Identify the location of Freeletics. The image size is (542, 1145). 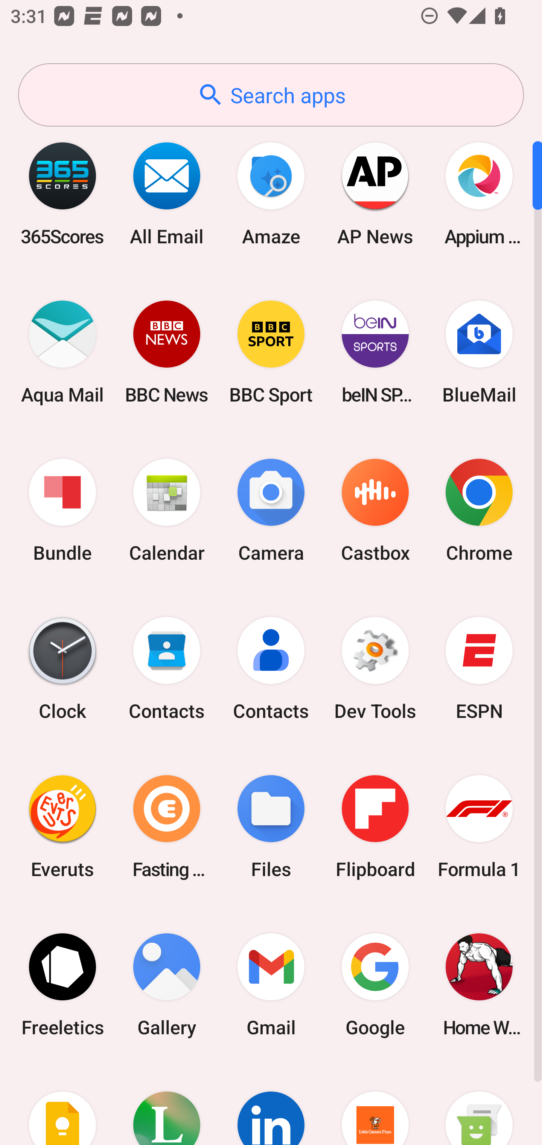
(62, 985).